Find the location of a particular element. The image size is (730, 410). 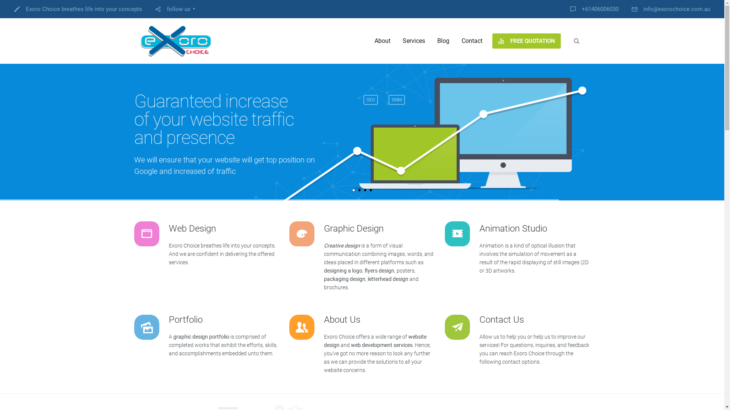

Web Design is located at coordinates (192, 229).